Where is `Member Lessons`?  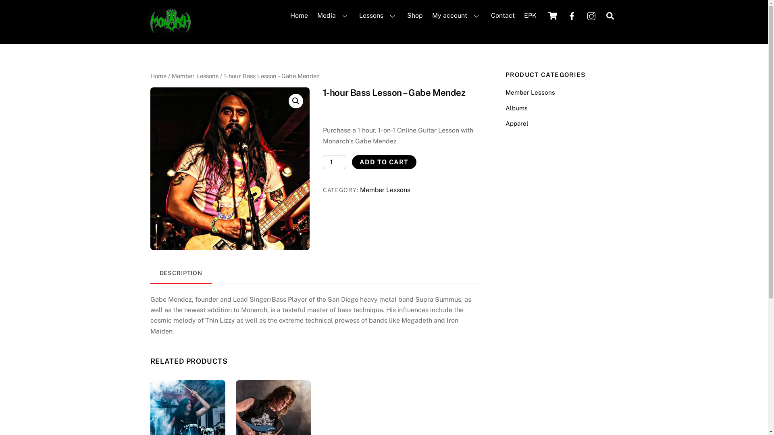 Member Lessons is located at coordinates (531, 93).